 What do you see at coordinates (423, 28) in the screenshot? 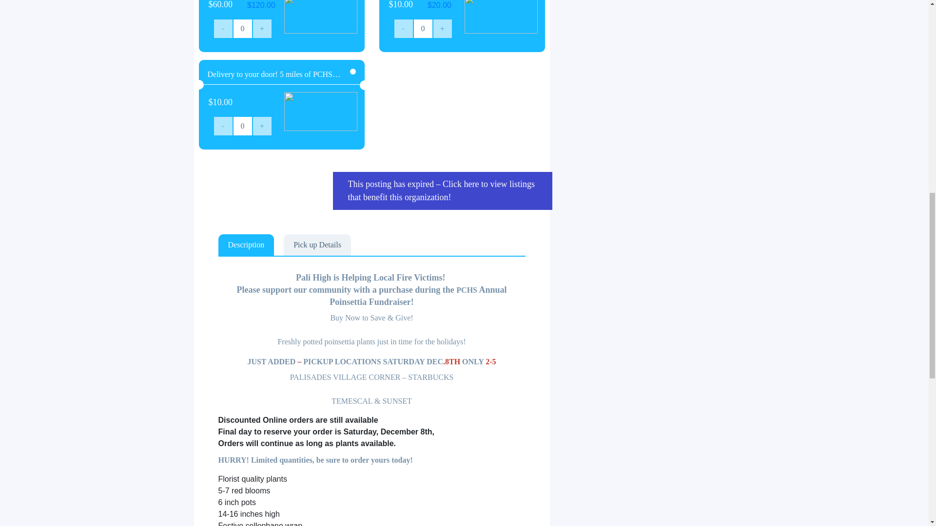
I see `0` at bounding box center [423, 28].